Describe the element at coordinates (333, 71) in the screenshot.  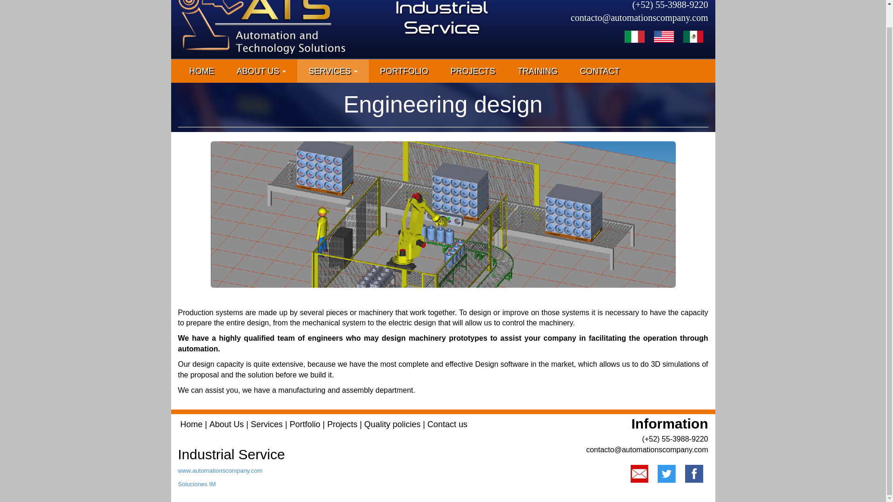
I see `SERVICES` at that location.